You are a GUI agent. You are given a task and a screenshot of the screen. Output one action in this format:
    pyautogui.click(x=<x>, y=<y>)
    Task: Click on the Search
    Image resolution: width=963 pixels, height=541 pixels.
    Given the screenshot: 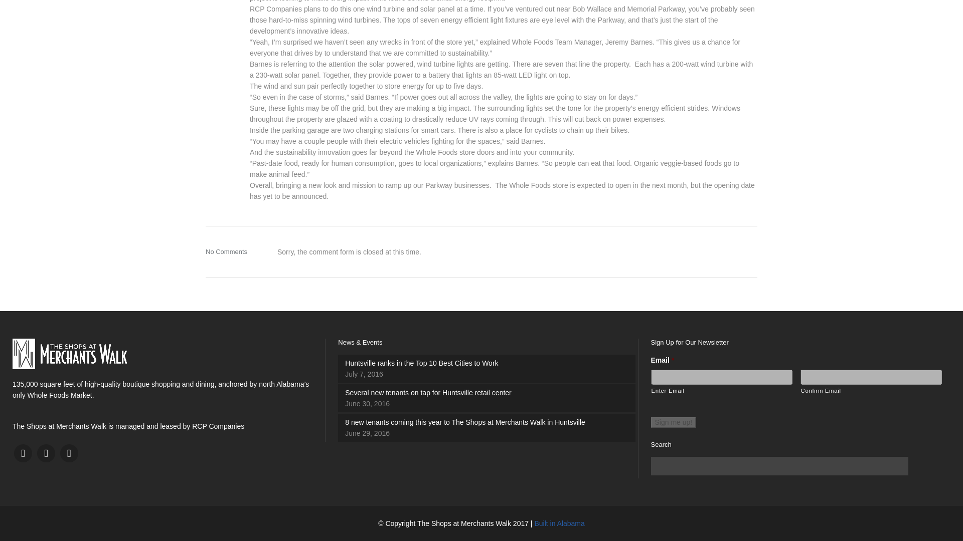 What is the action you would take?
    pyautogui.click(x=896, y=466)
    